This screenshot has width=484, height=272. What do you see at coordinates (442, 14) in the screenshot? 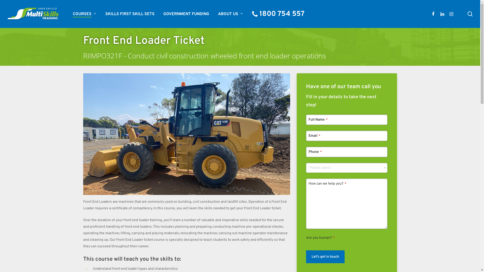
I see `LINKEDIN` at bounding box center [442, 14].